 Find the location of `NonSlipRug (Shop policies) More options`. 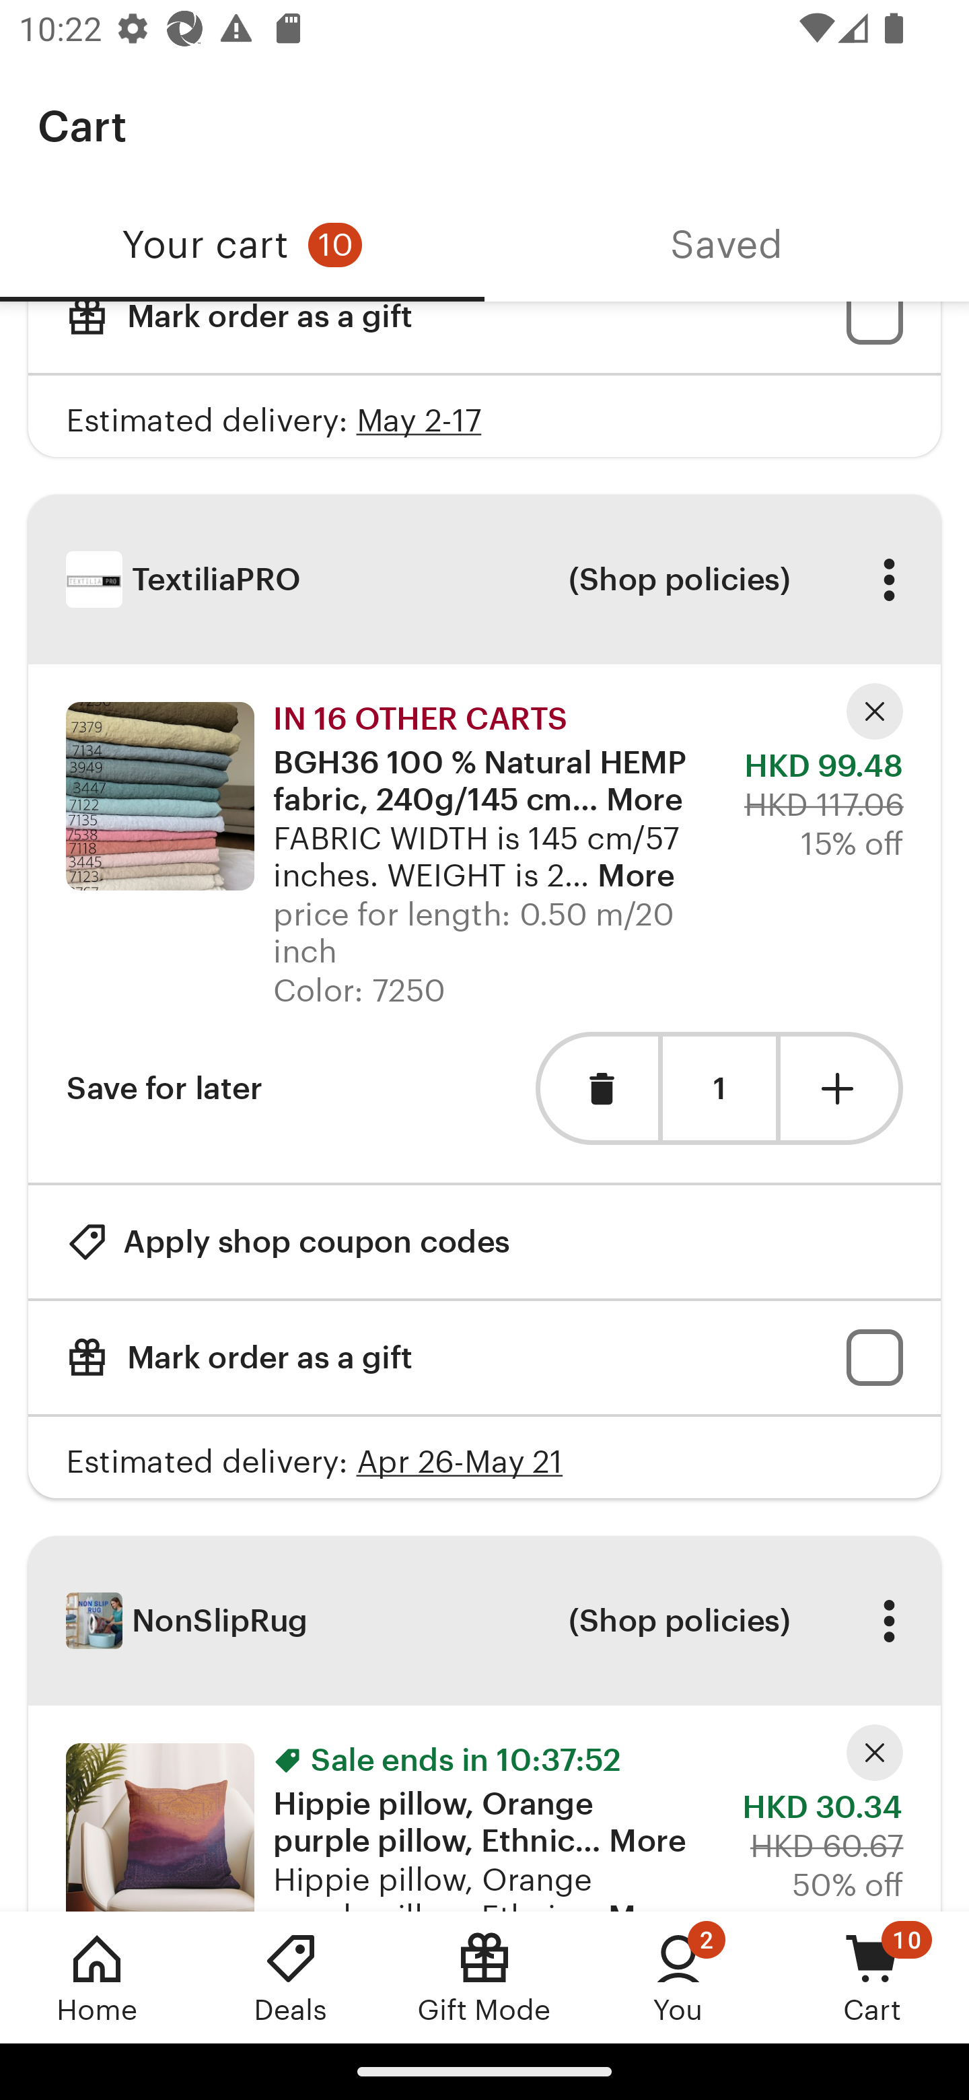

NonSlipRug (Shop policies) More options is located at coordinates (485, 1619).